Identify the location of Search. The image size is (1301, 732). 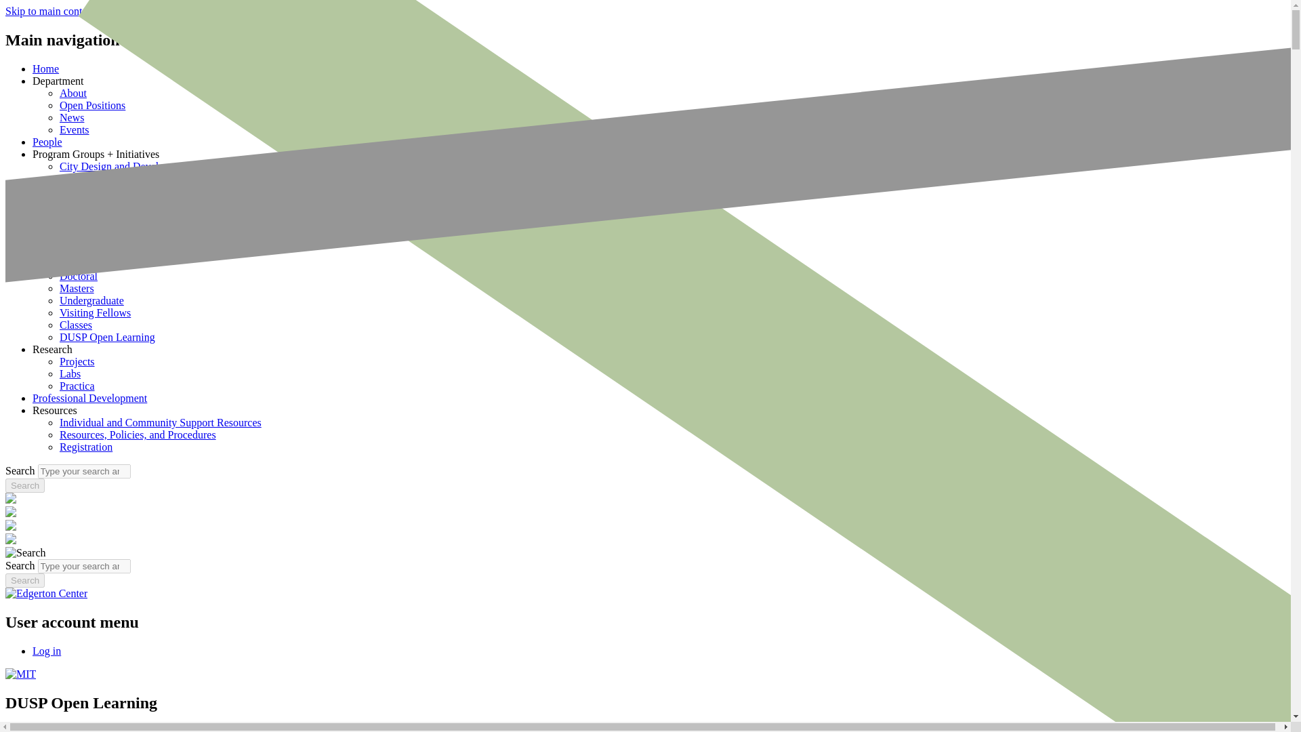
(24, 485).